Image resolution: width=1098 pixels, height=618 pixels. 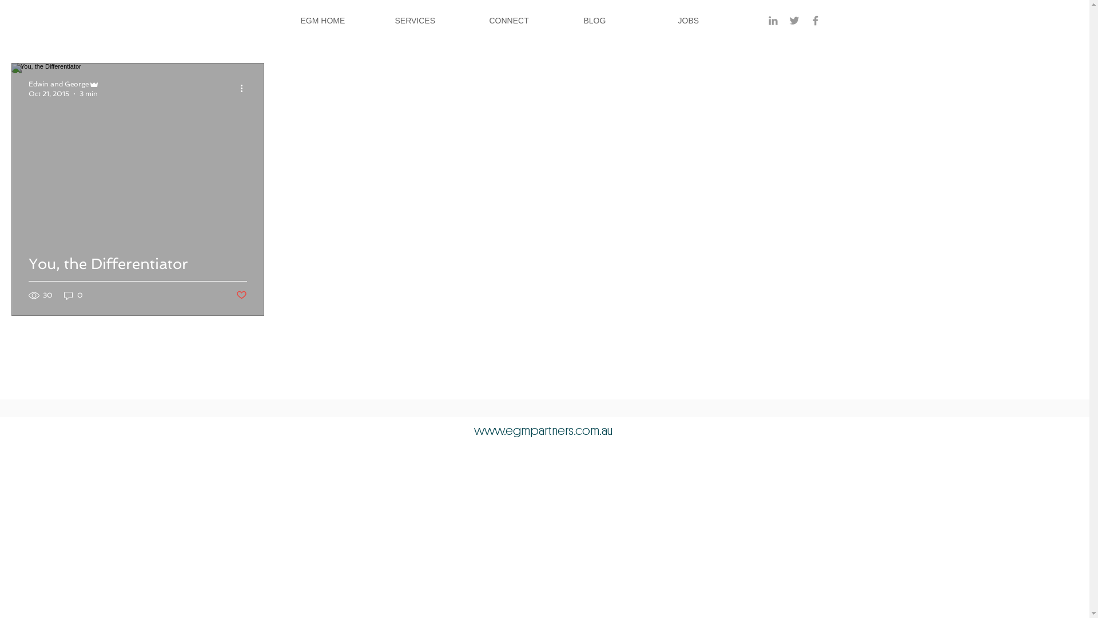 What do you see at coordinates (543, 431) in the screenshot?
I see `www.egmpartners.com.au` at bounding box center [543, 431].